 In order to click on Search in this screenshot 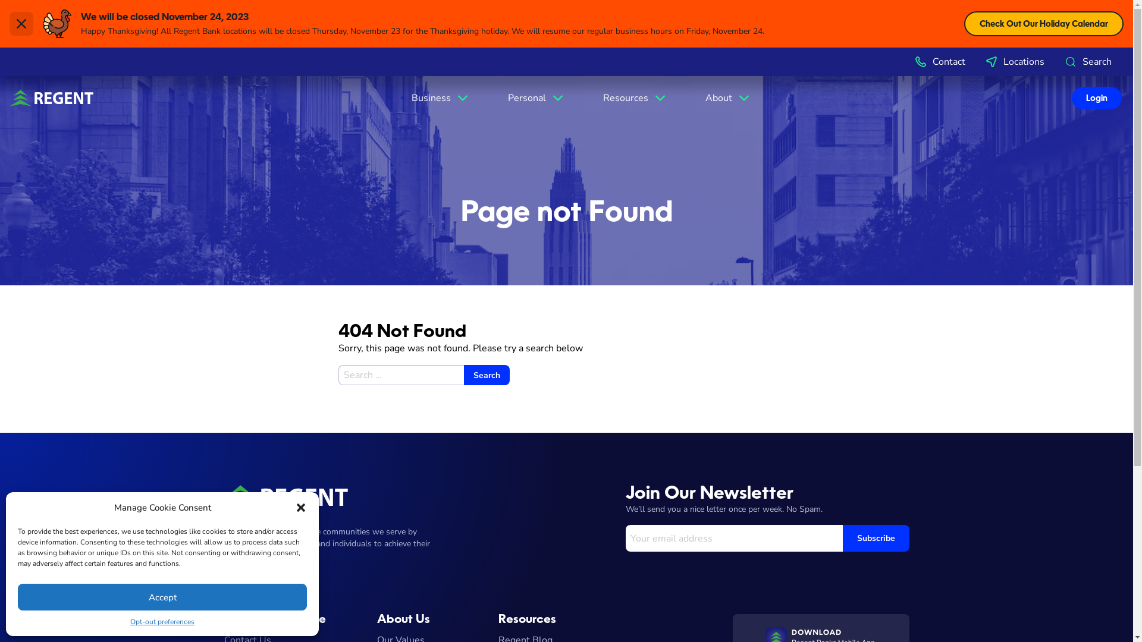, I will do `click(1087, 62)`.